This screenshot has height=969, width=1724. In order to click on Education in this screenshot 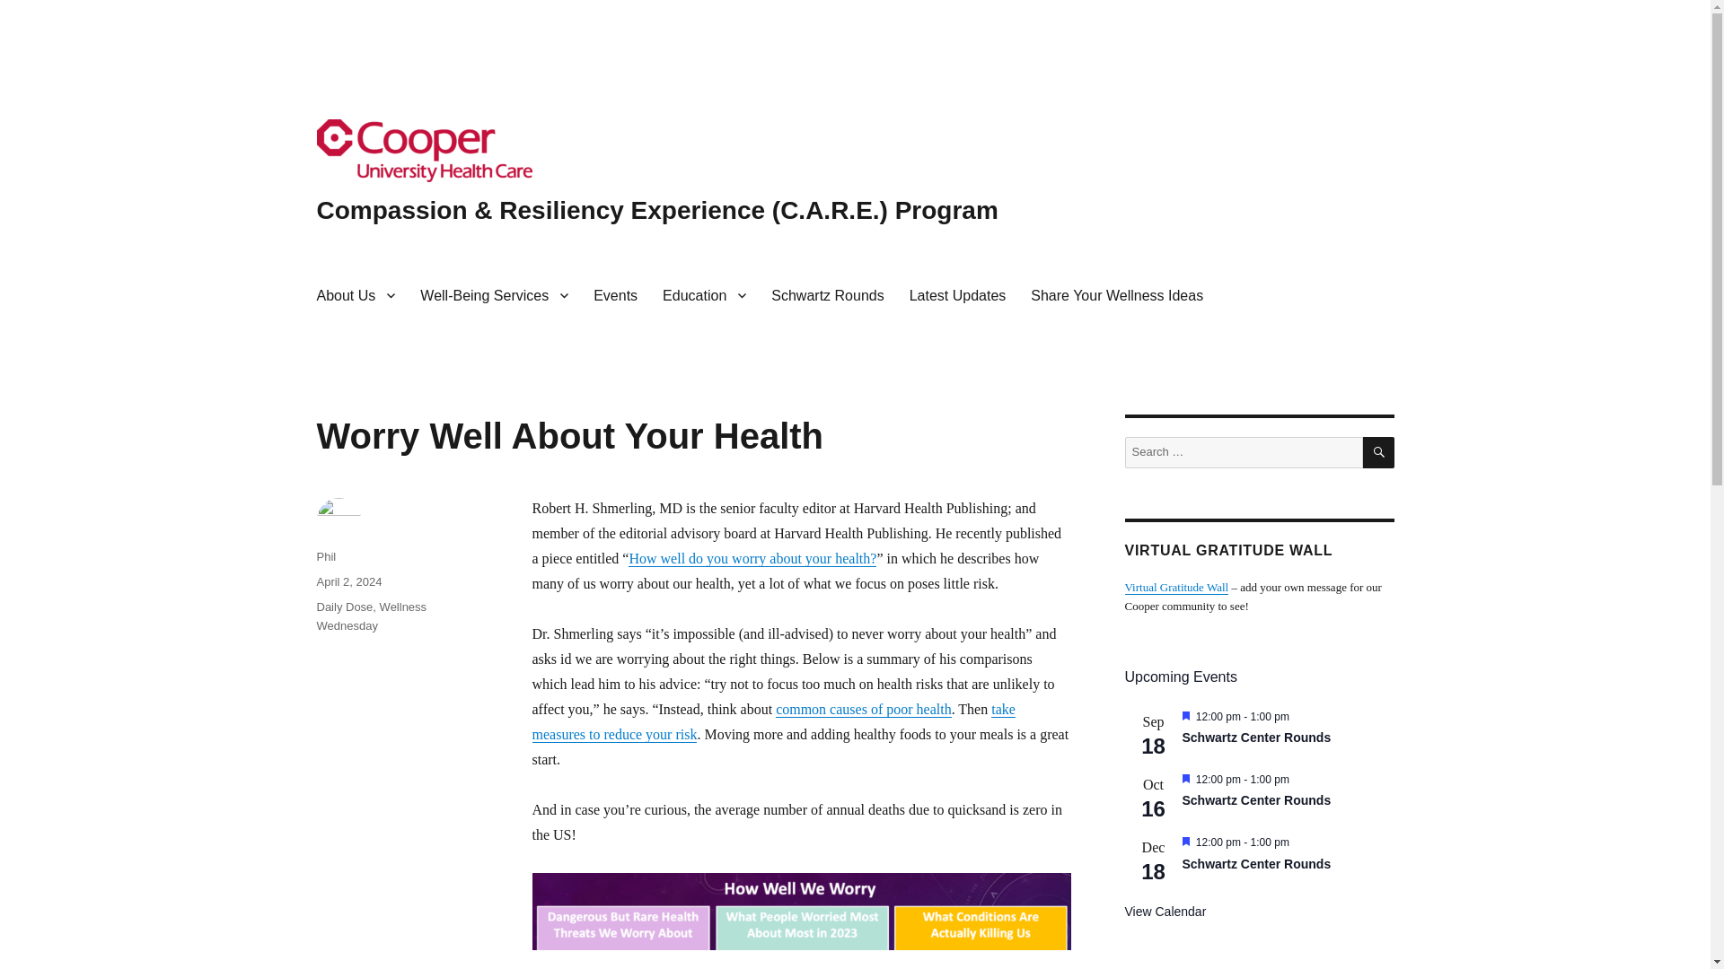, I will do `click(704, 294)`.